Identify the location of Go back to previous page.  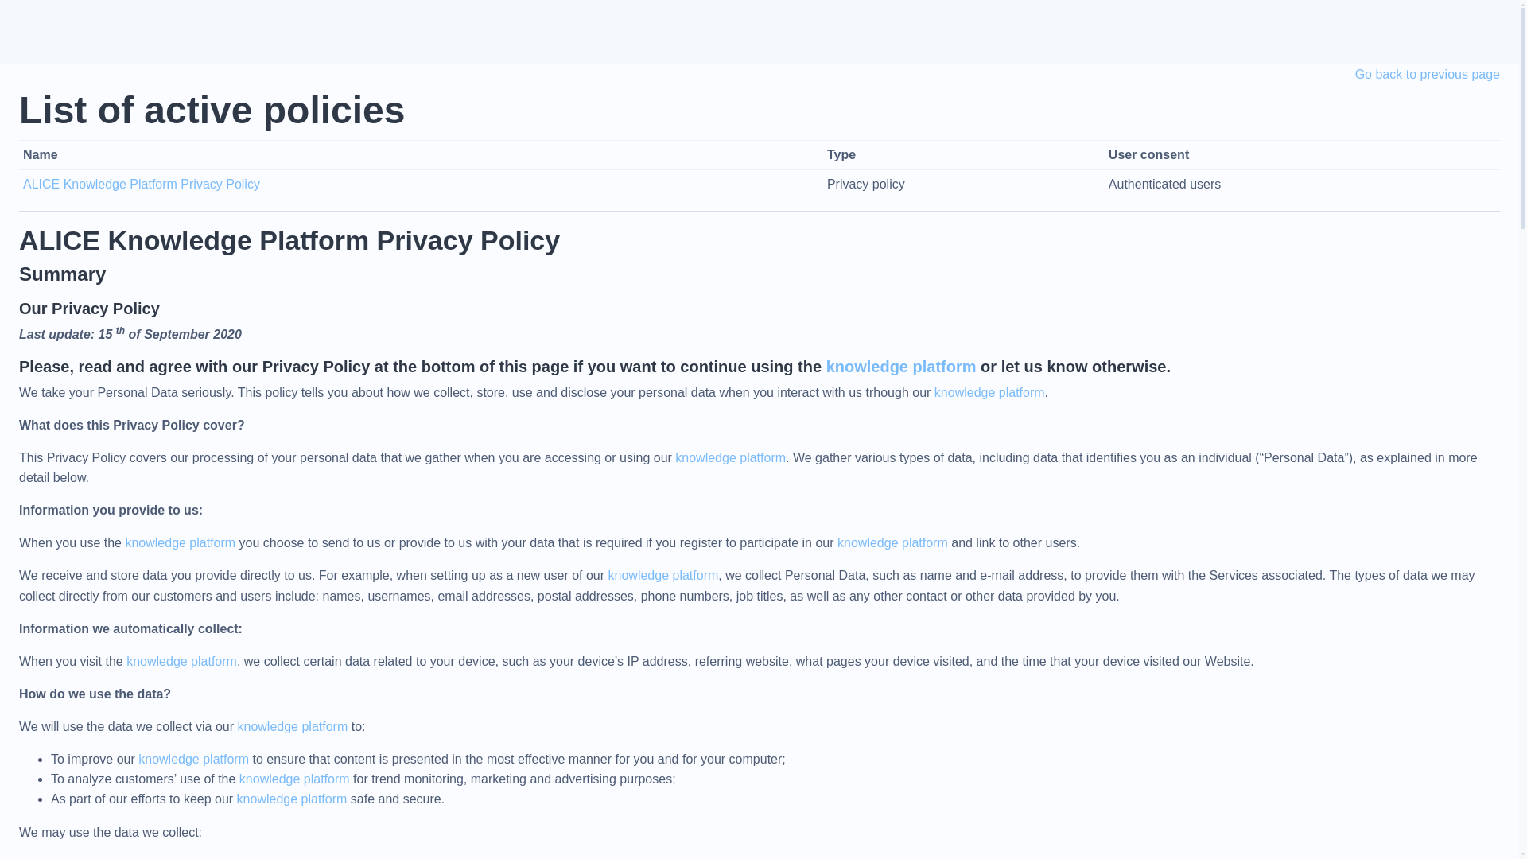
(1427, 74).